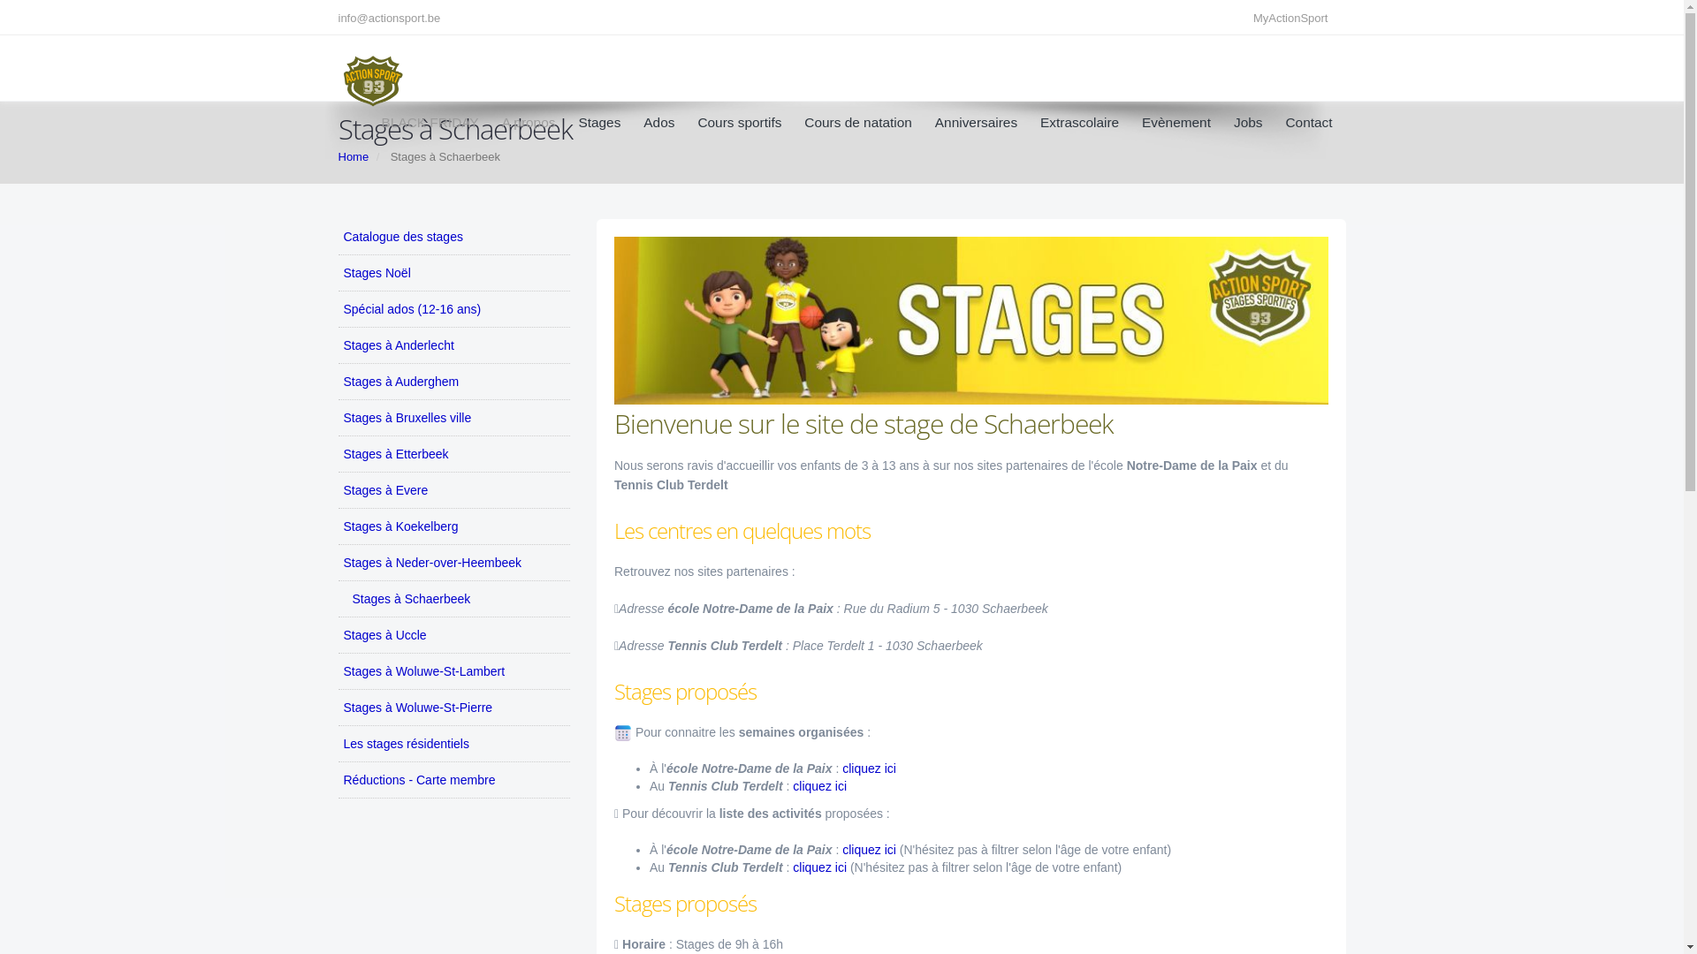 The image size is (1697, 954). What do you see at coordinates (393, 18) in the screenshot?
I see `info@actionsport.be` at bounding box center [393, 18].